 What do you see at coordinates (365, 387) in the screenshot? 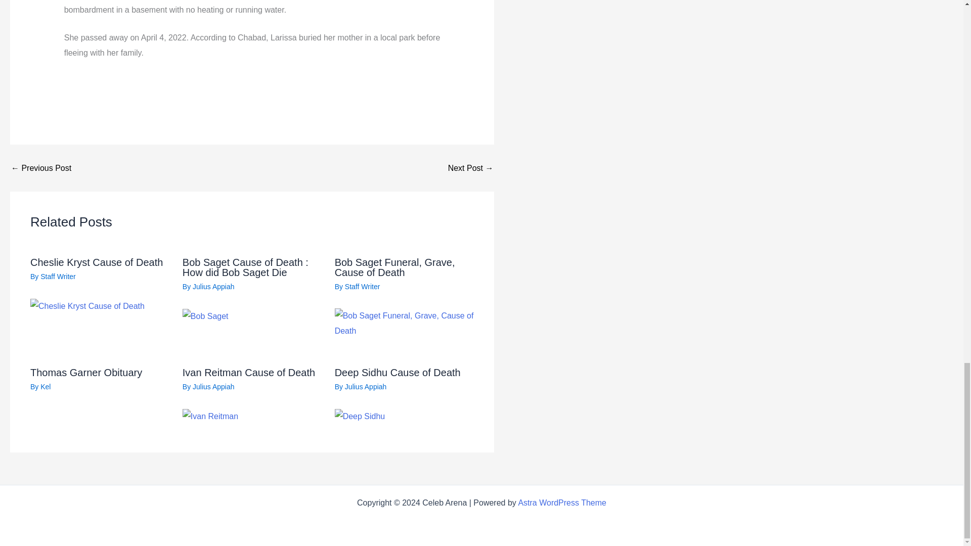
I see `View all posts by Julius Appiah` at bounding box center [365, 387].